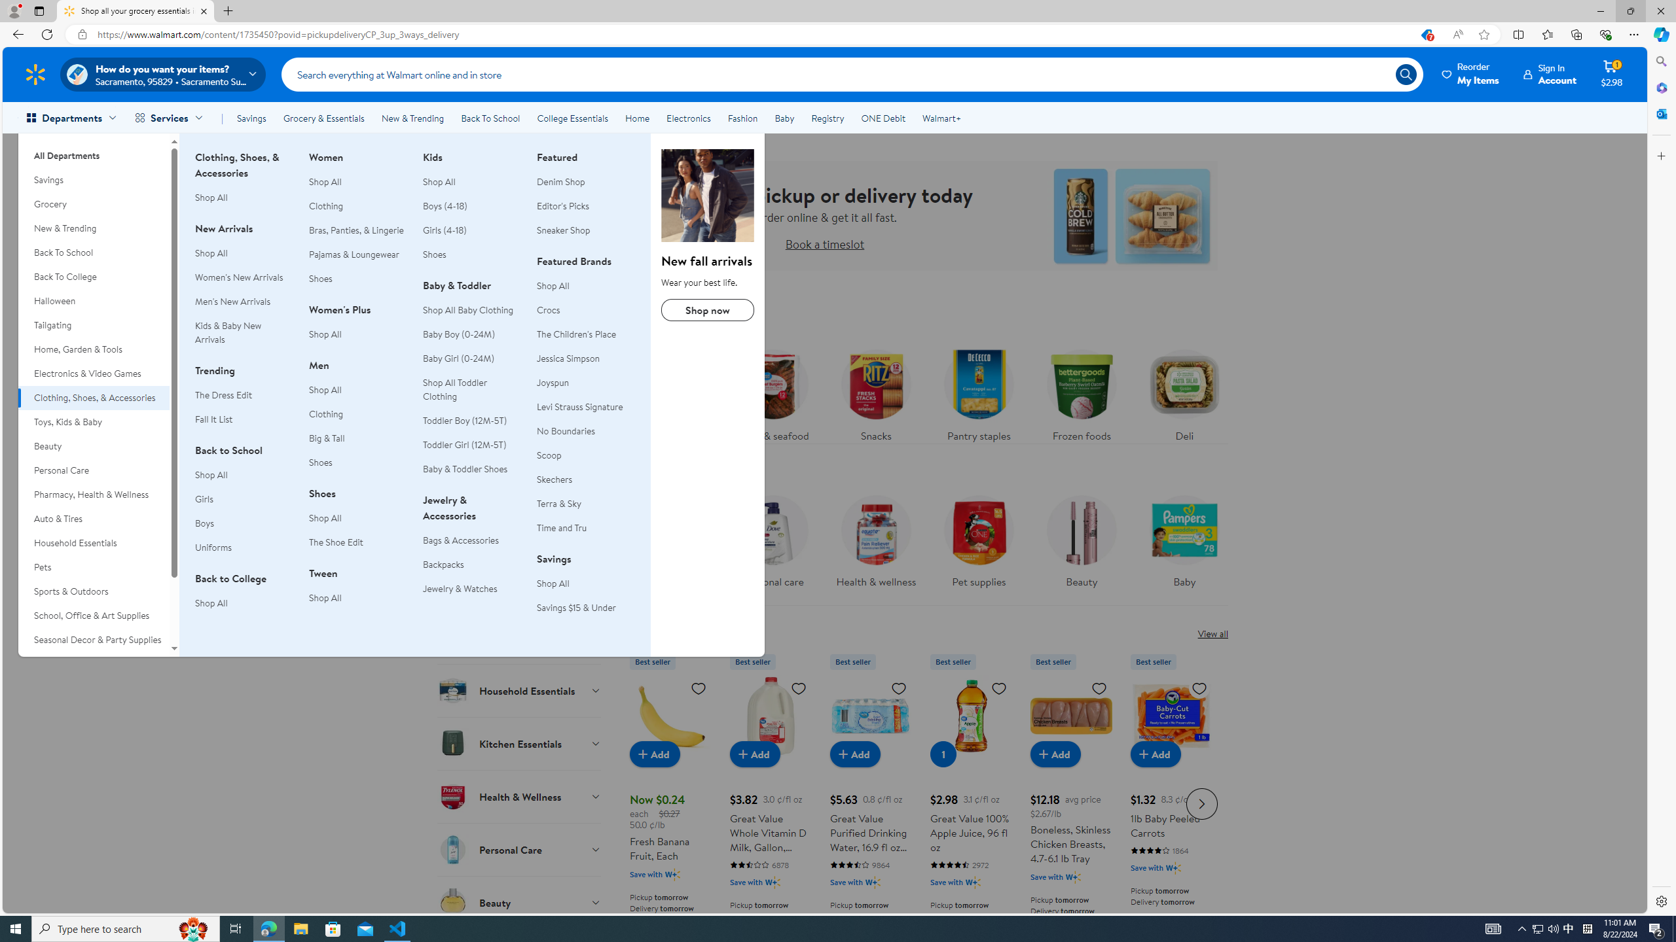 This screenshot has width=1676, height=942. I want to click on Savings $15 & Under, so click(585, 608).